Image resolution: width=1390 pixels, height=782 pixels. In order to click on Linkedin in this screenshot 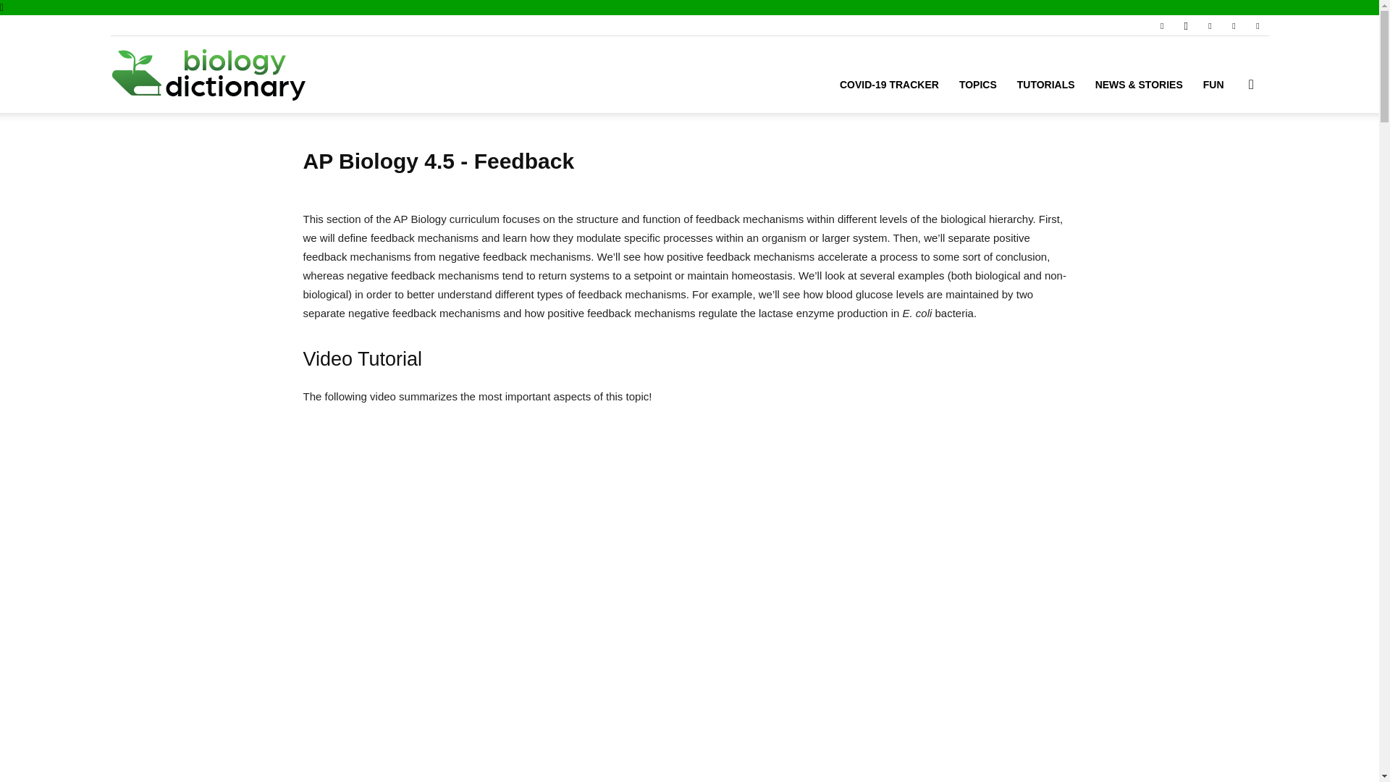, I will do `click(1209, 25)`.